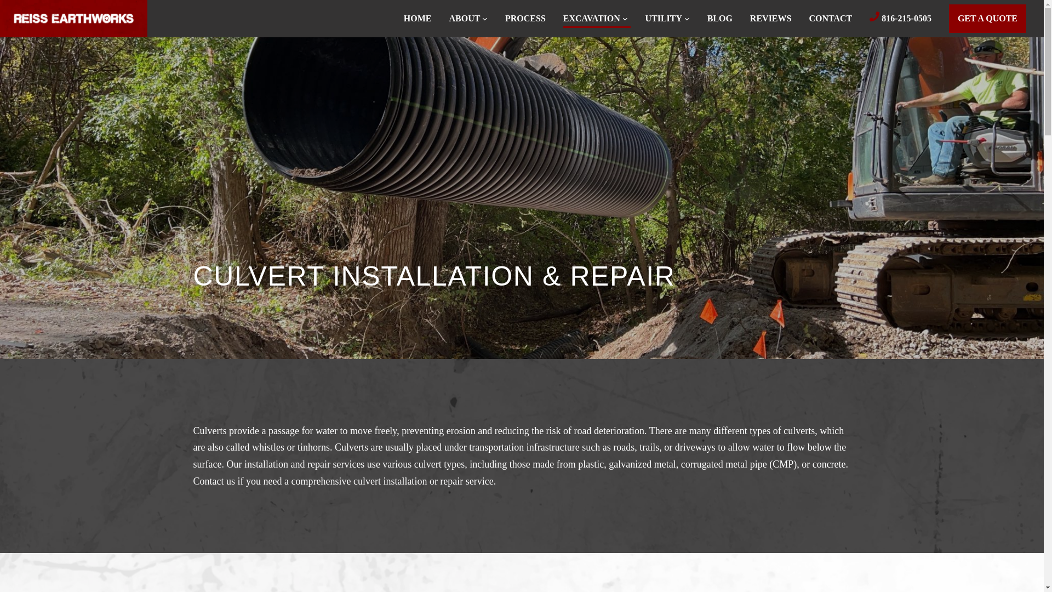 The height and width of the screenshot is (592, 1052). I want to click on EXCAVATION, so click(592, 19).